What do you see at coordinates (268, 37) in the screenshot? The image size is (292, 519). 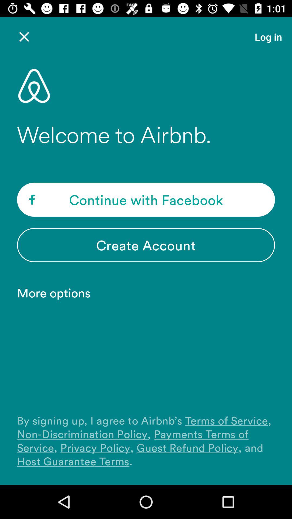 I see `turn off the log in` at bounding box center [268, 37].